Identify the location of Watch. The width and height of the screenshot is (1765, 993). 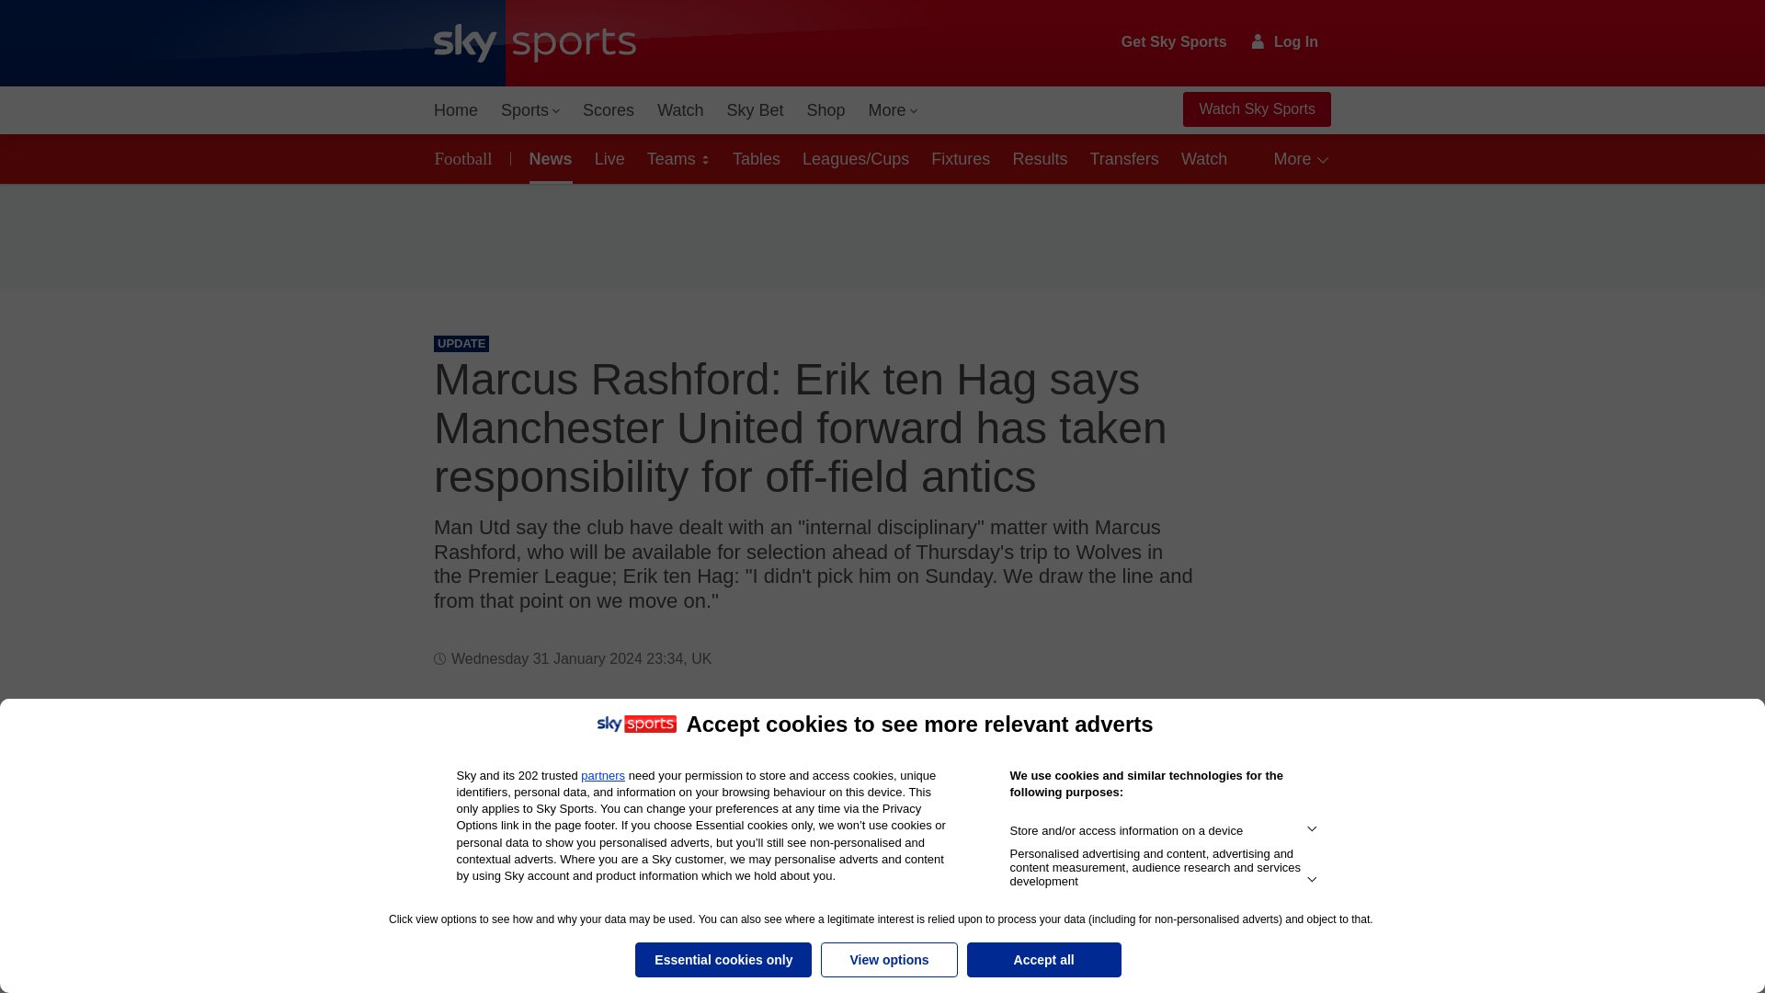
(680, 110).